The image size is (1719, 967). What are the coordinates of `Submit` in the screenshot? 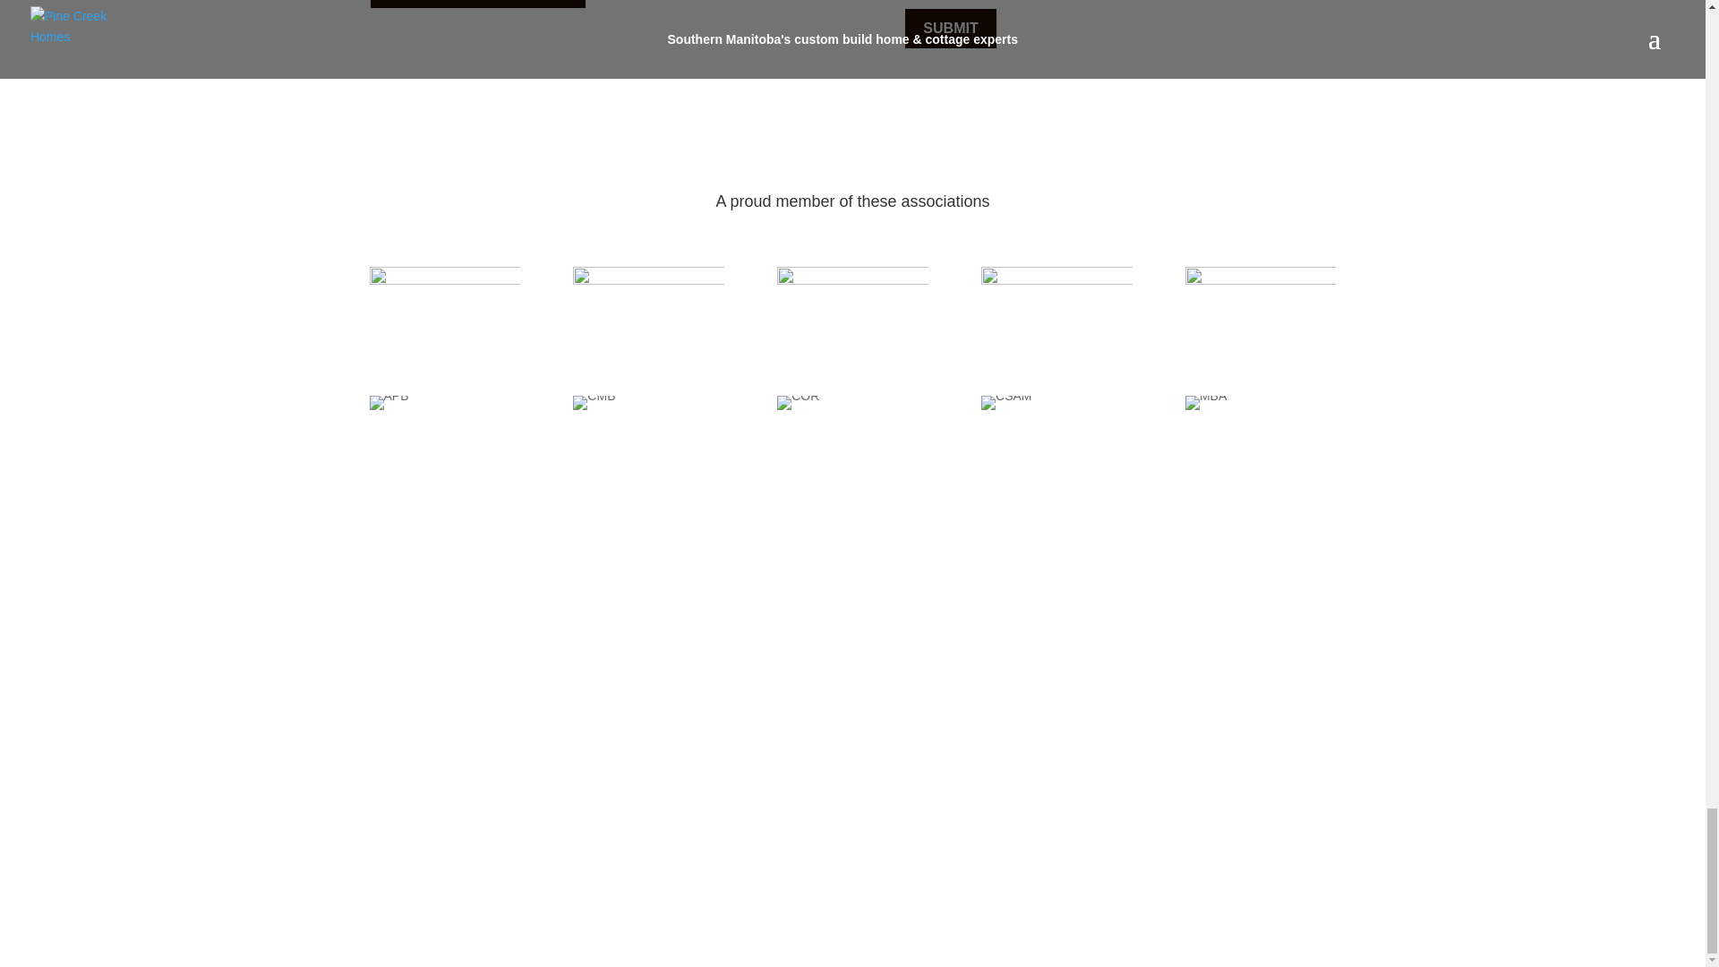 It's located at (950, 29).